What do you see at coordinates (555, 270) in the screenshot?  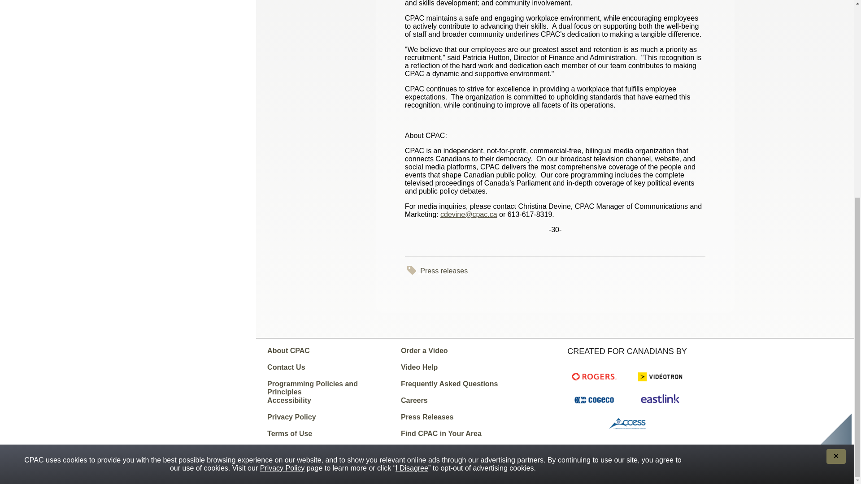 I see `Press releases` at bounding box center [555, 270].